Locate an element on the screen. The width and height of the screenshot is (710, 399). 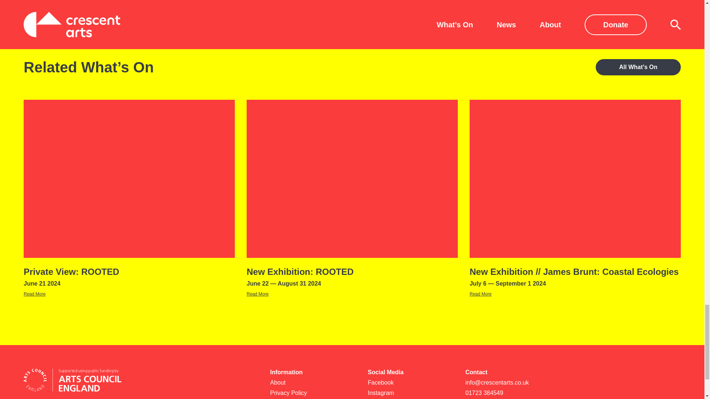
Read More is located at coordinates (508, 393).